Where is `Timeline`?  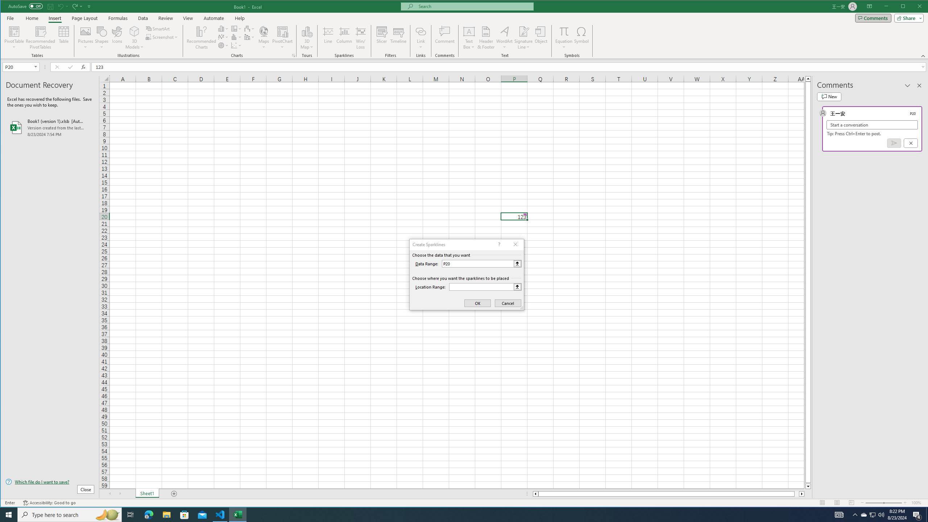 Timeline is located at coordinates (398, 38).